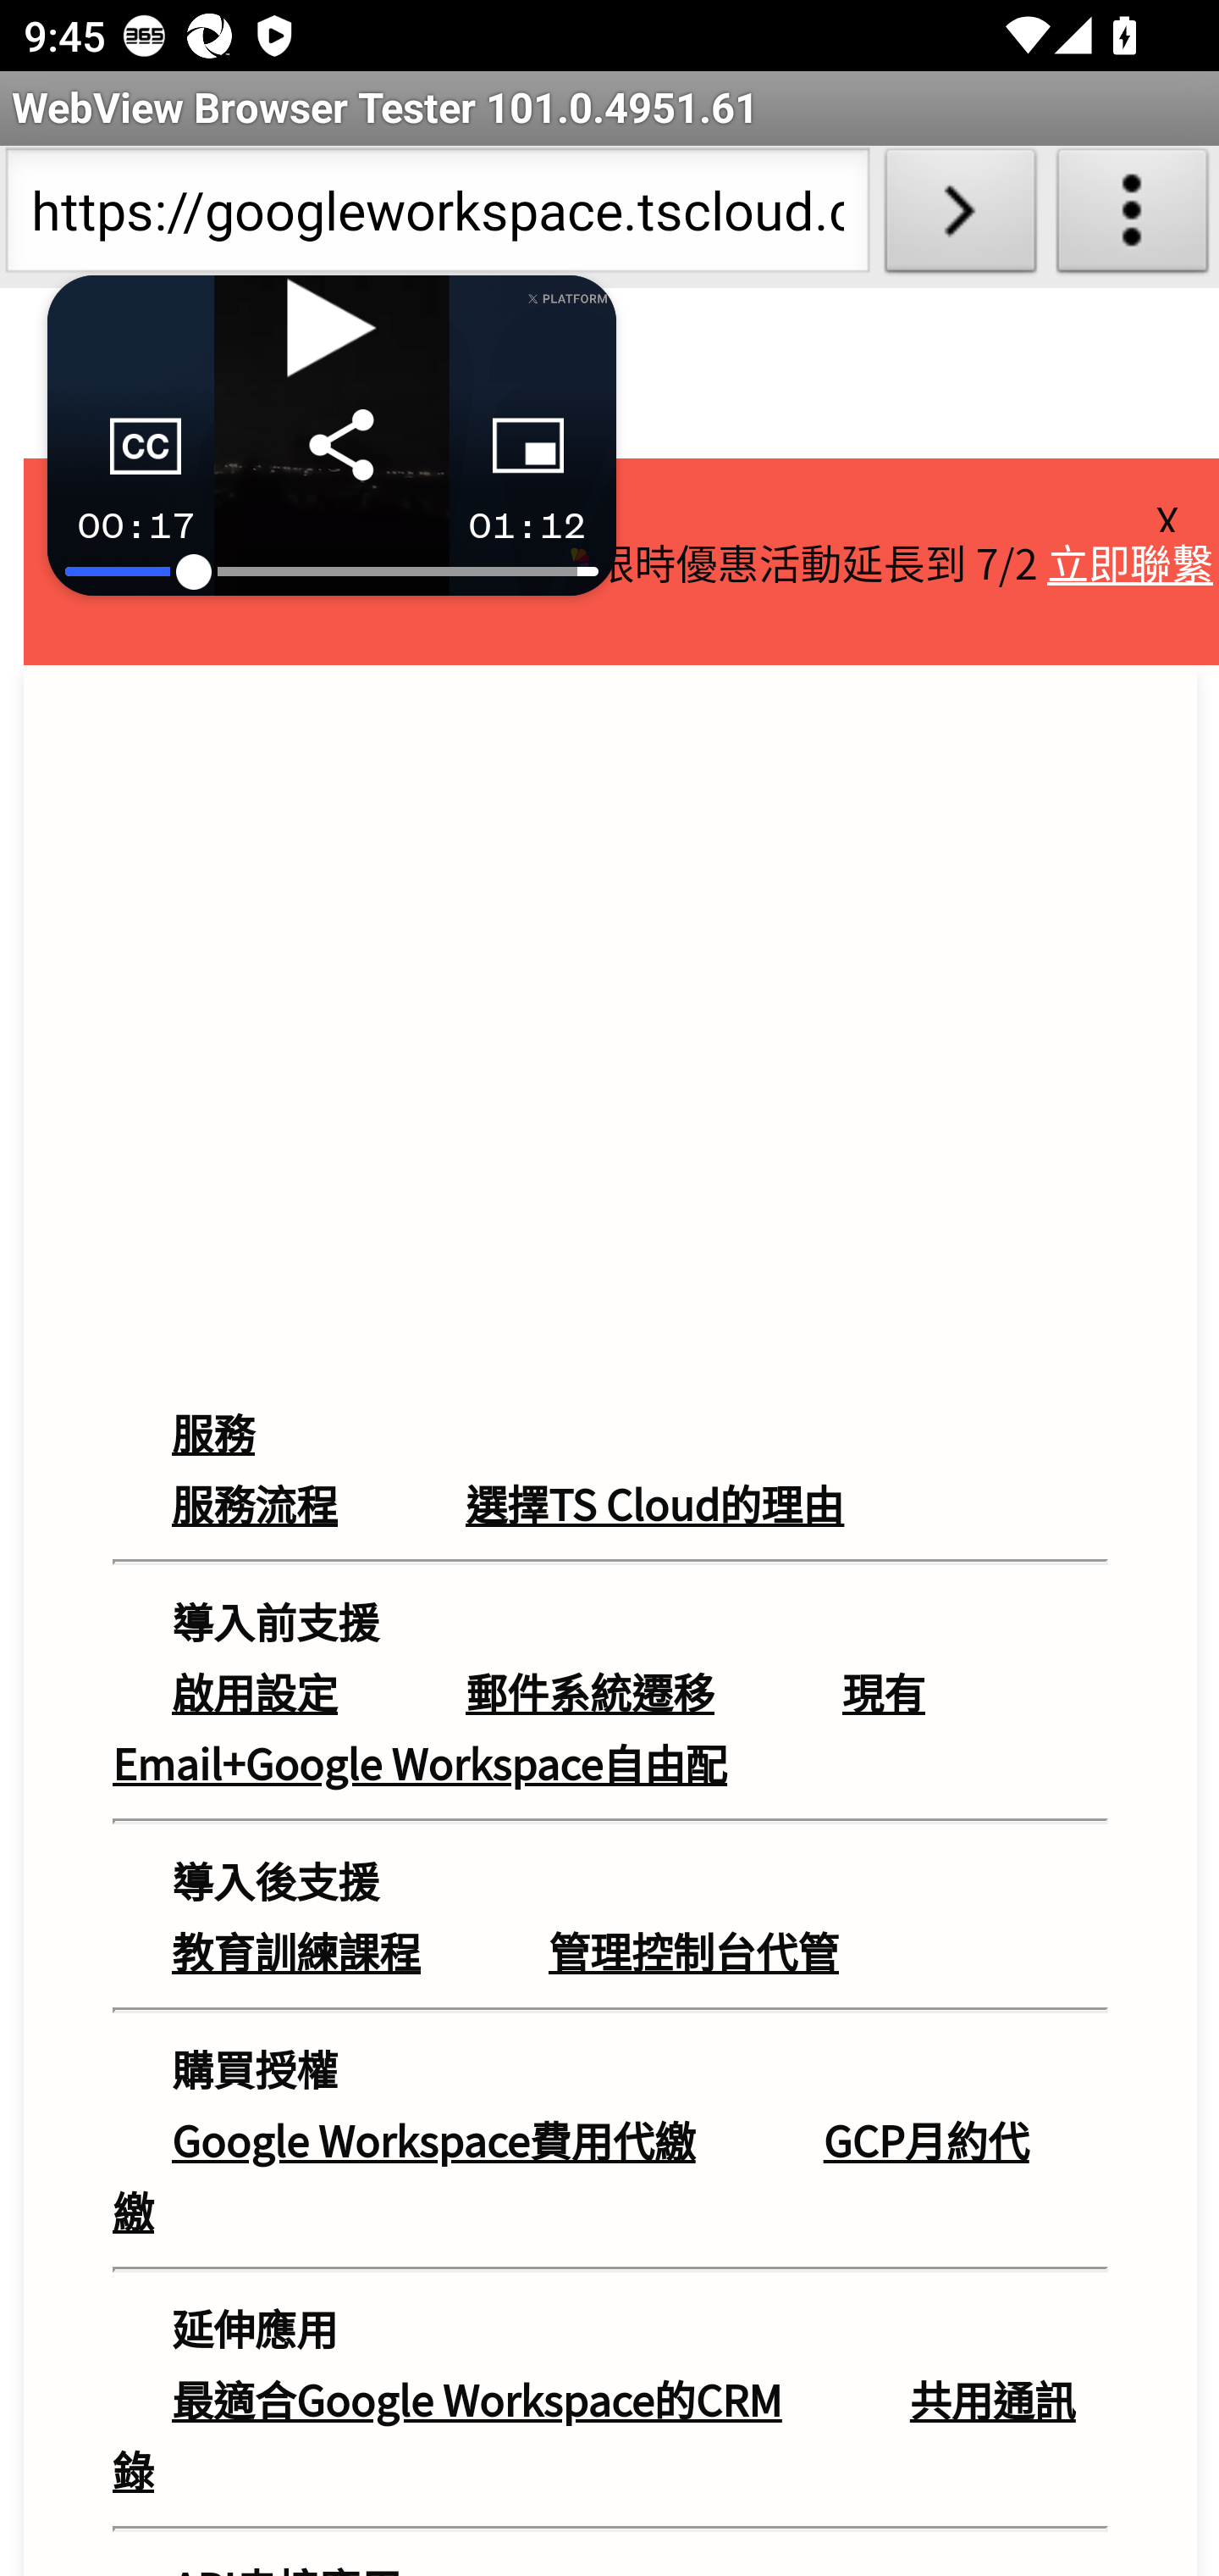 The width and height of the screenshot is (1219, 2576). I want to click on 管理控制台代管, so click(694, 1951).